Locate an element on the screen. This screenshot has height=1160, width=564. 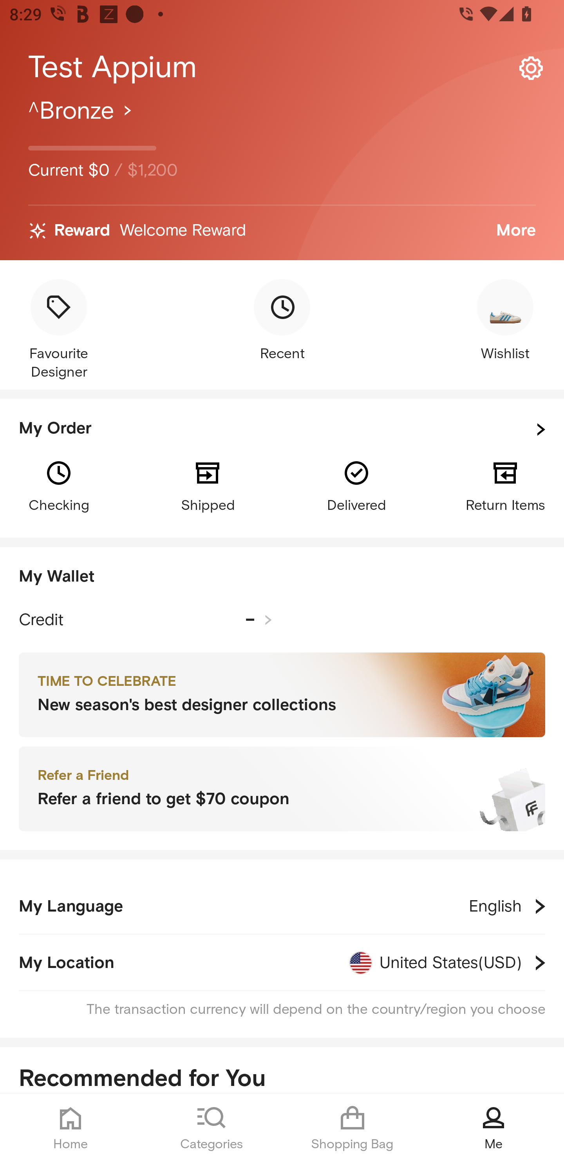
Shopping Bag is located at coordinates (352, 1127).